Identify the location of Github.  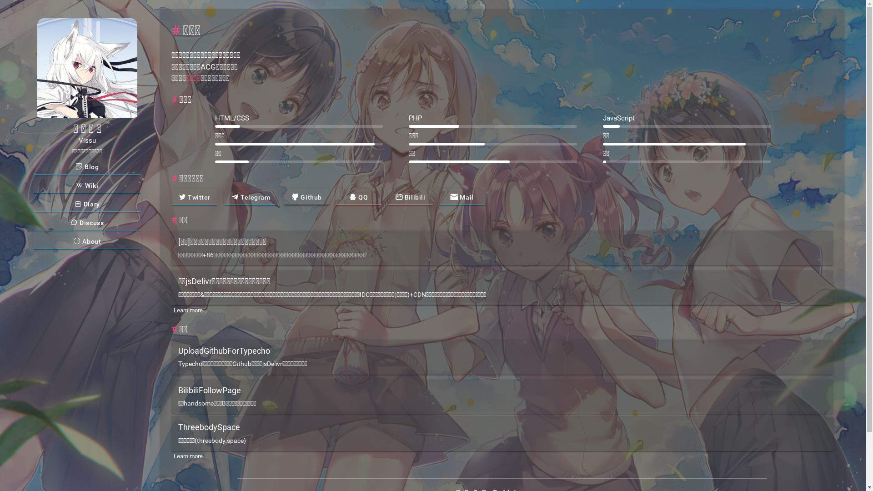
(307, 197).